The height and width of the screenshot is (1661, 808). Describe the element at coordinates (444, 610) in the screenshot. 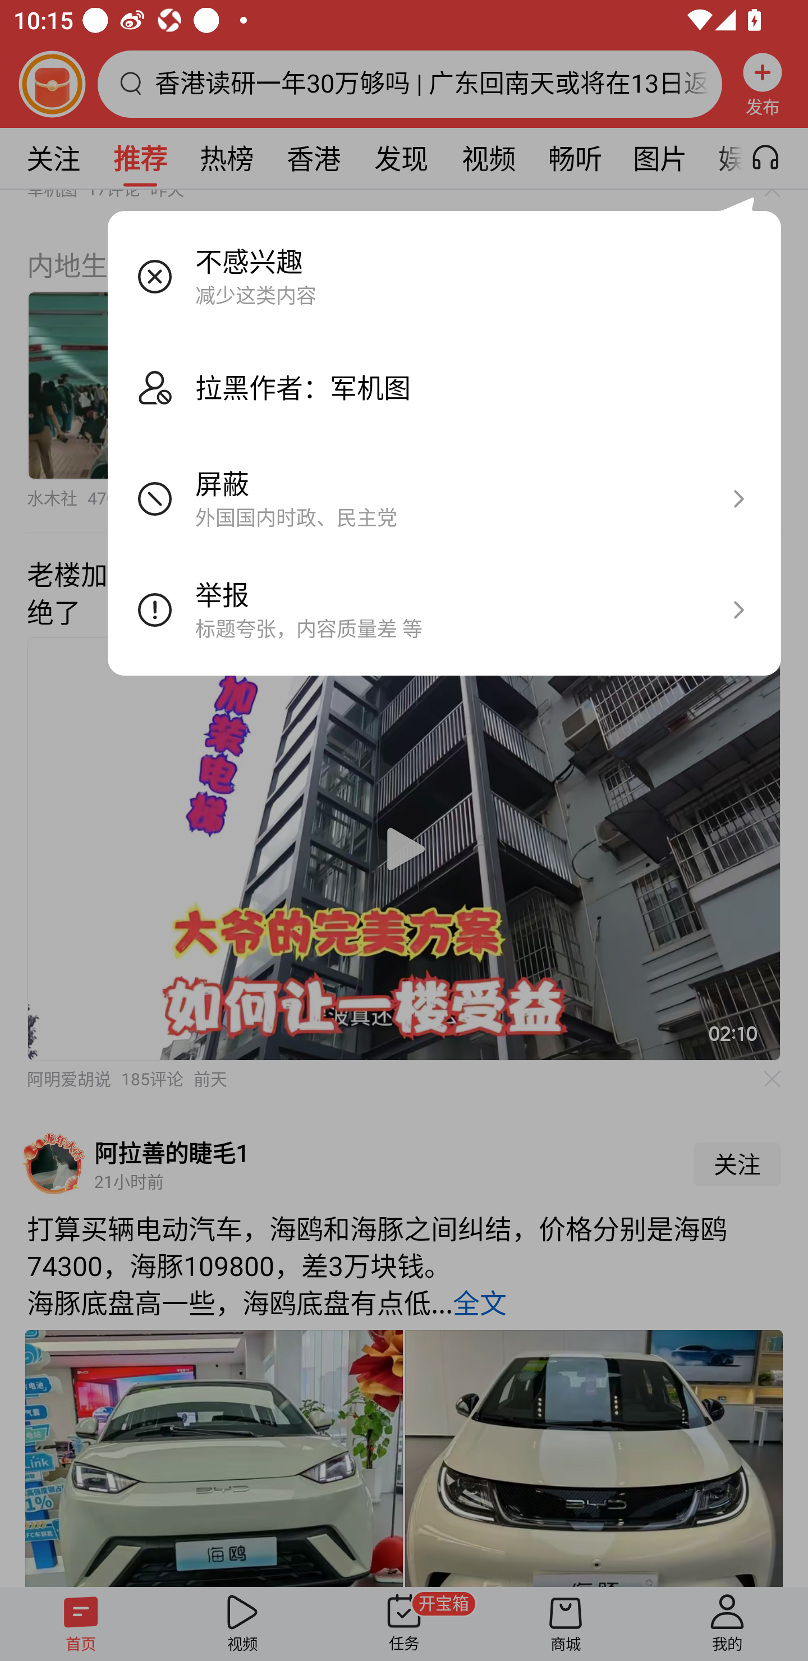

I see `举报 标题夸张，内容质量差 等` at that location.